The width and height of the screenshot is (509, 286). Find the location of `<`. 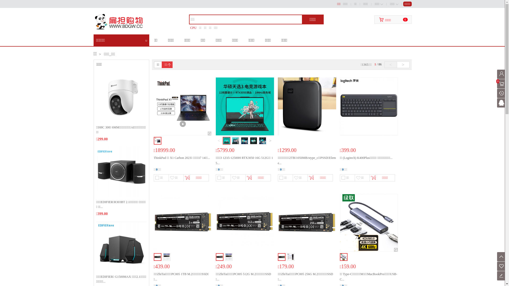

< is located at coordinates (391, 65).